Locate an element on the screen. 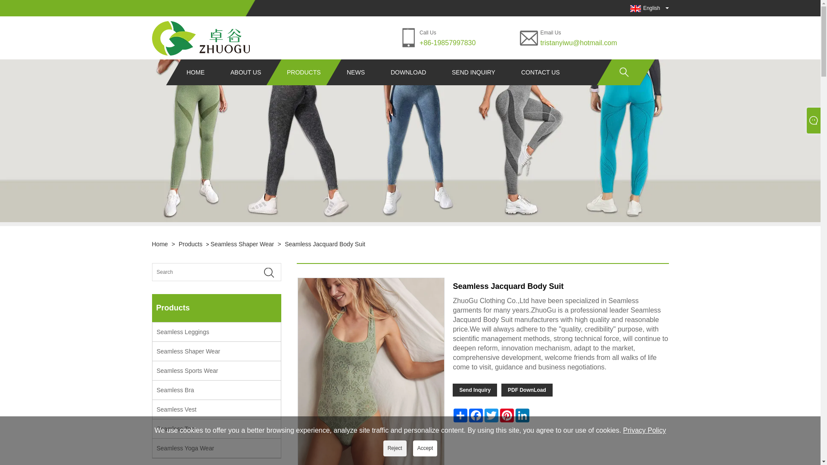 The height and width of the screenshot is (465, 827). English is located at coordinates (636, 9).